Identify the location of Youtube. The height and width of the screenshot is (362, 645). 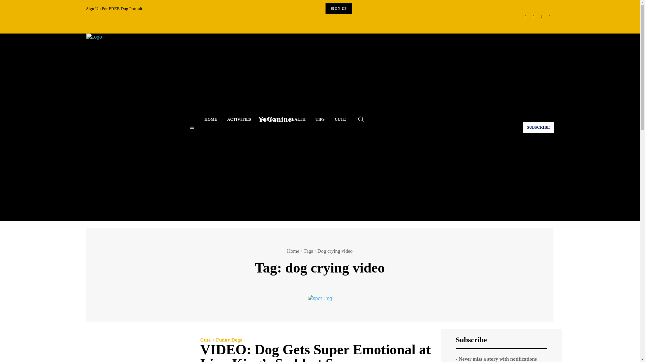
(550, 16).